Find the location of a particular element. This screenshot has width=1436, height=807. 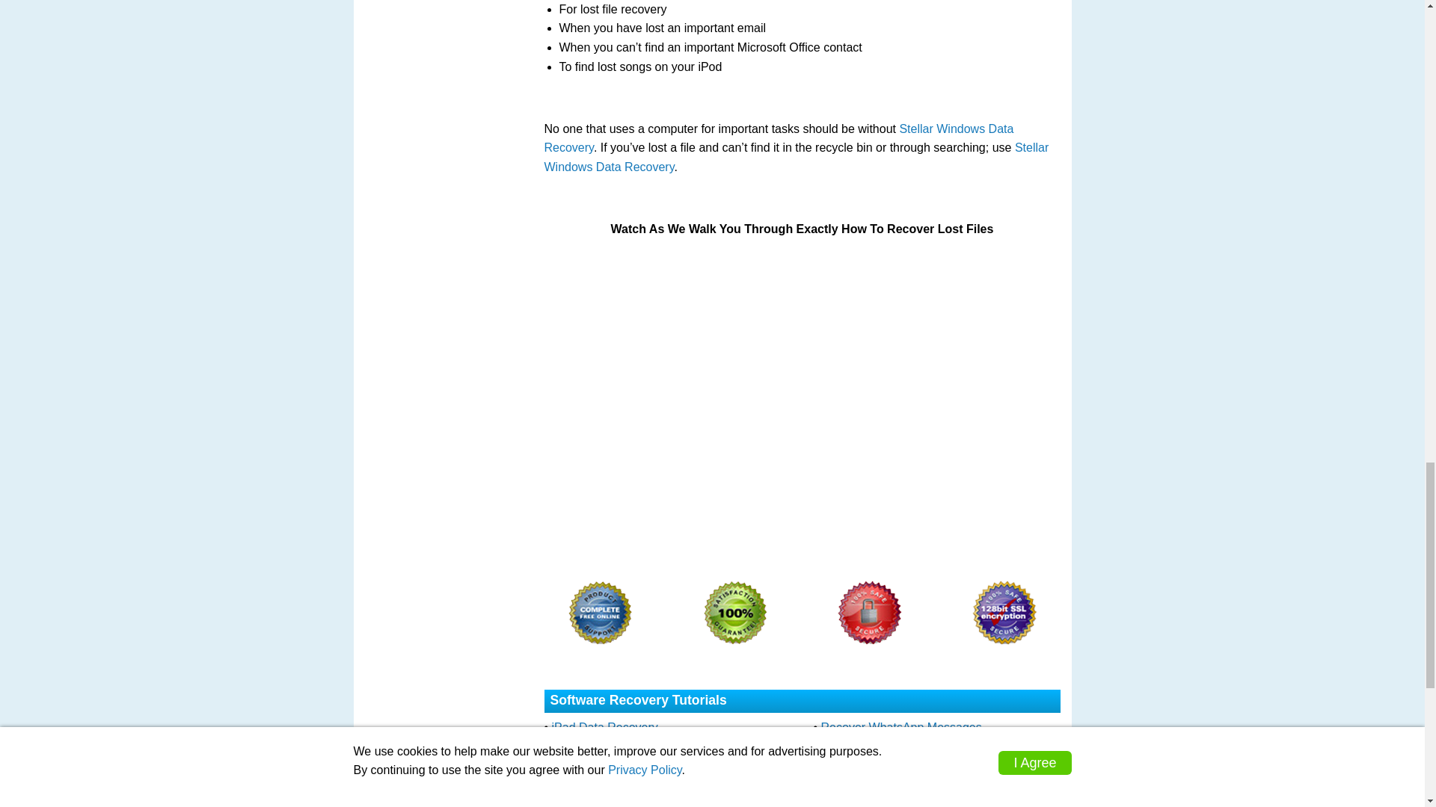

How To Perform A Windows Undelete is located at coordinates (651, 764).